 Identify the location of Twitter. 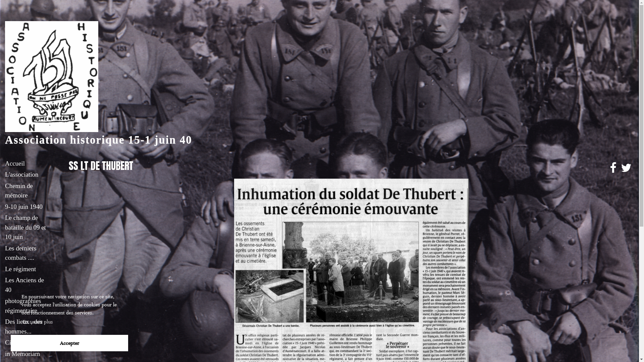
(626, 168).